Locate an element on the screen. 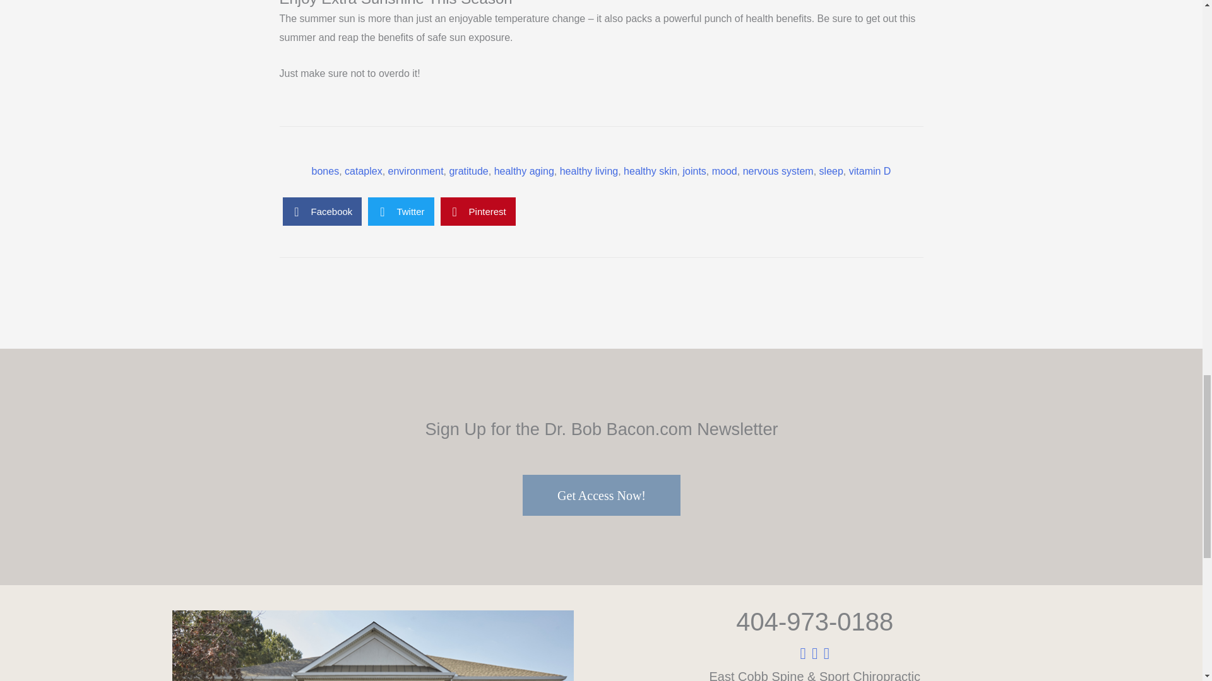 The width and height of the screenshot is (1212, 681). building-photo is located at coordinates (372, 646).